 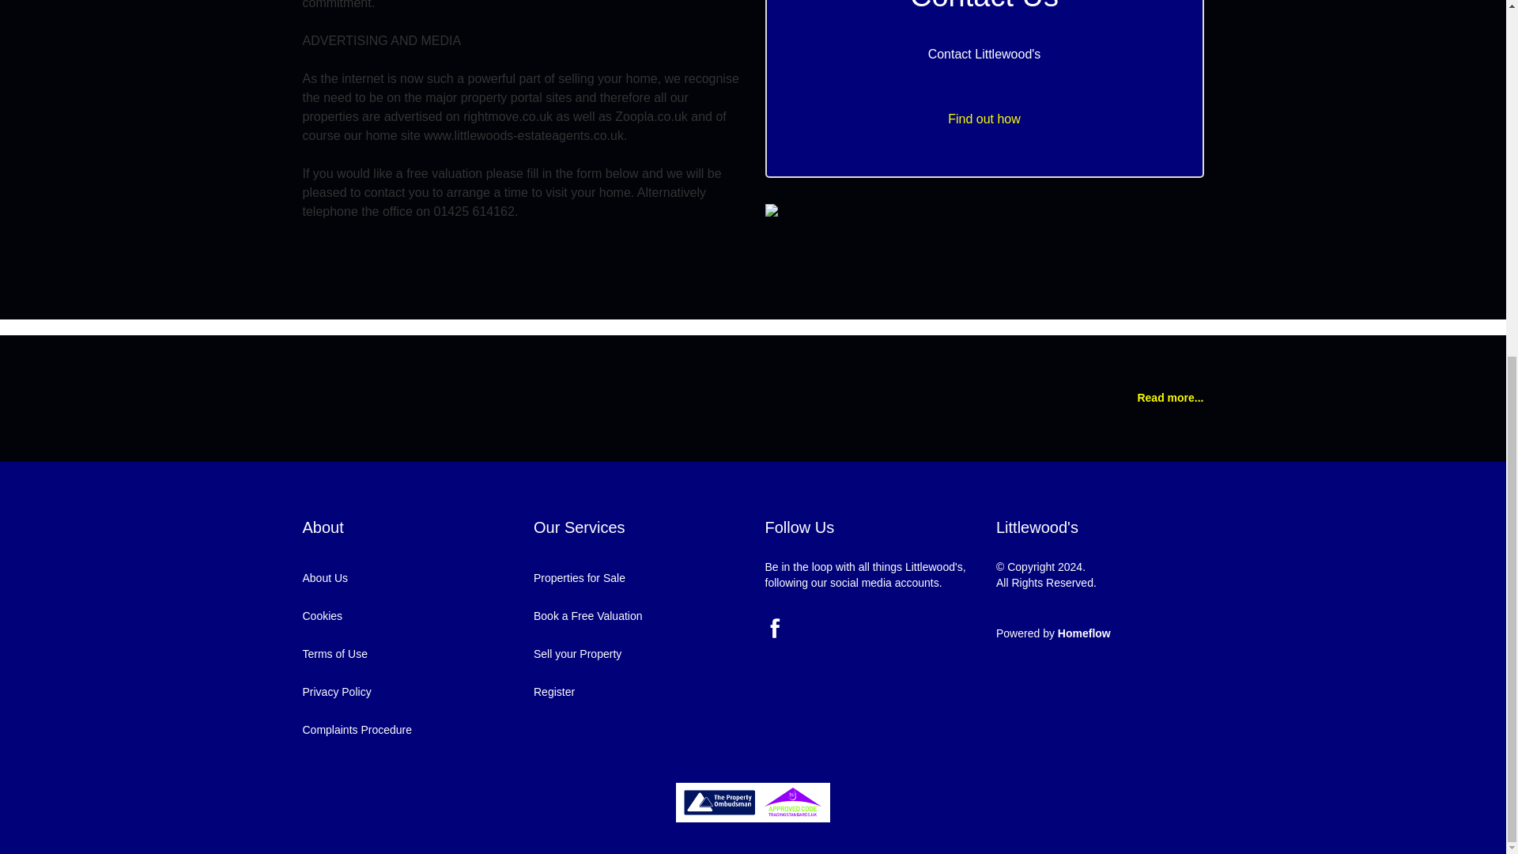 What do you see at coordinates (324, 577) in the screenshot?
I see `About Us` at bounding box center [324, 577].